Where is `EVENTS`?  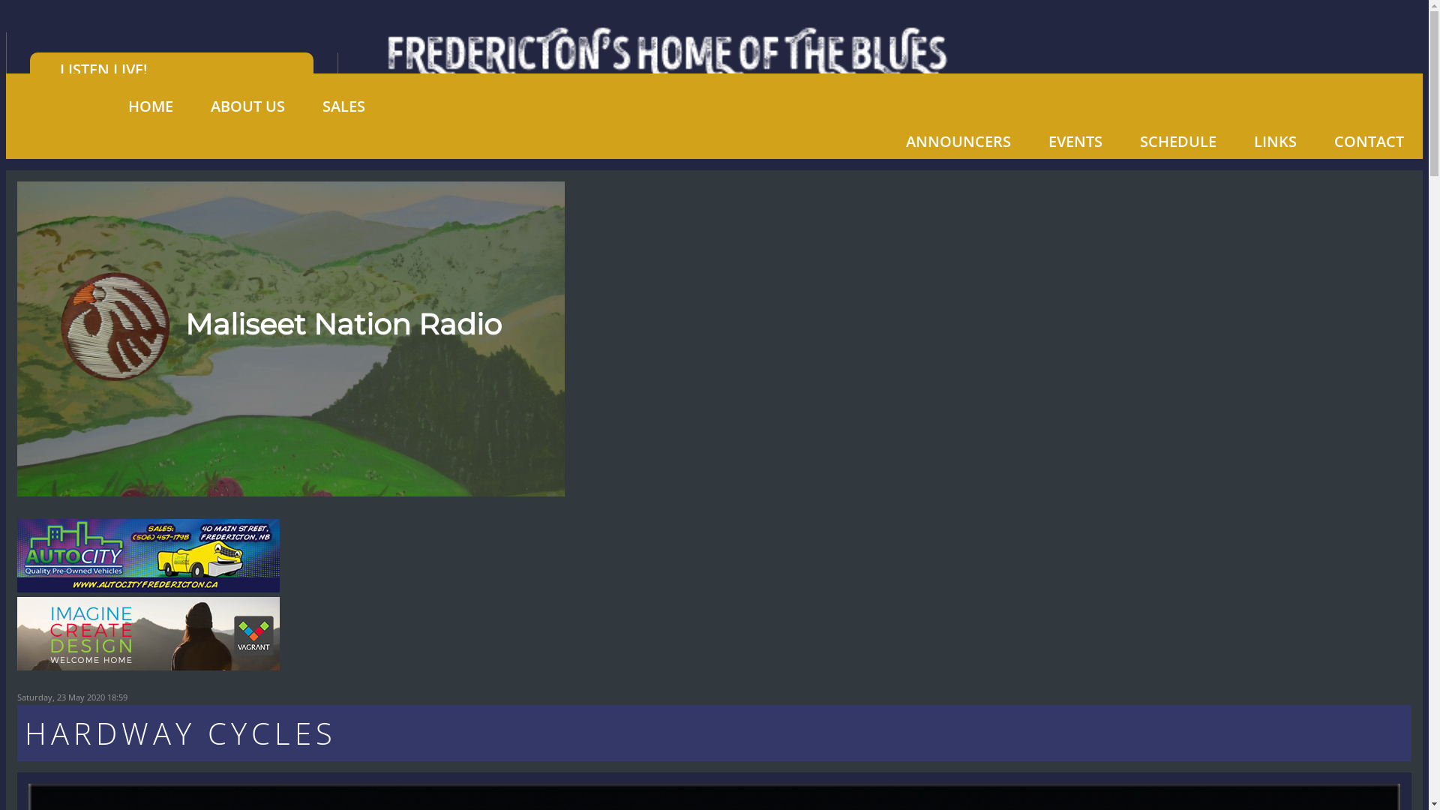 EVENTS is located at coordinates (1075, 141).